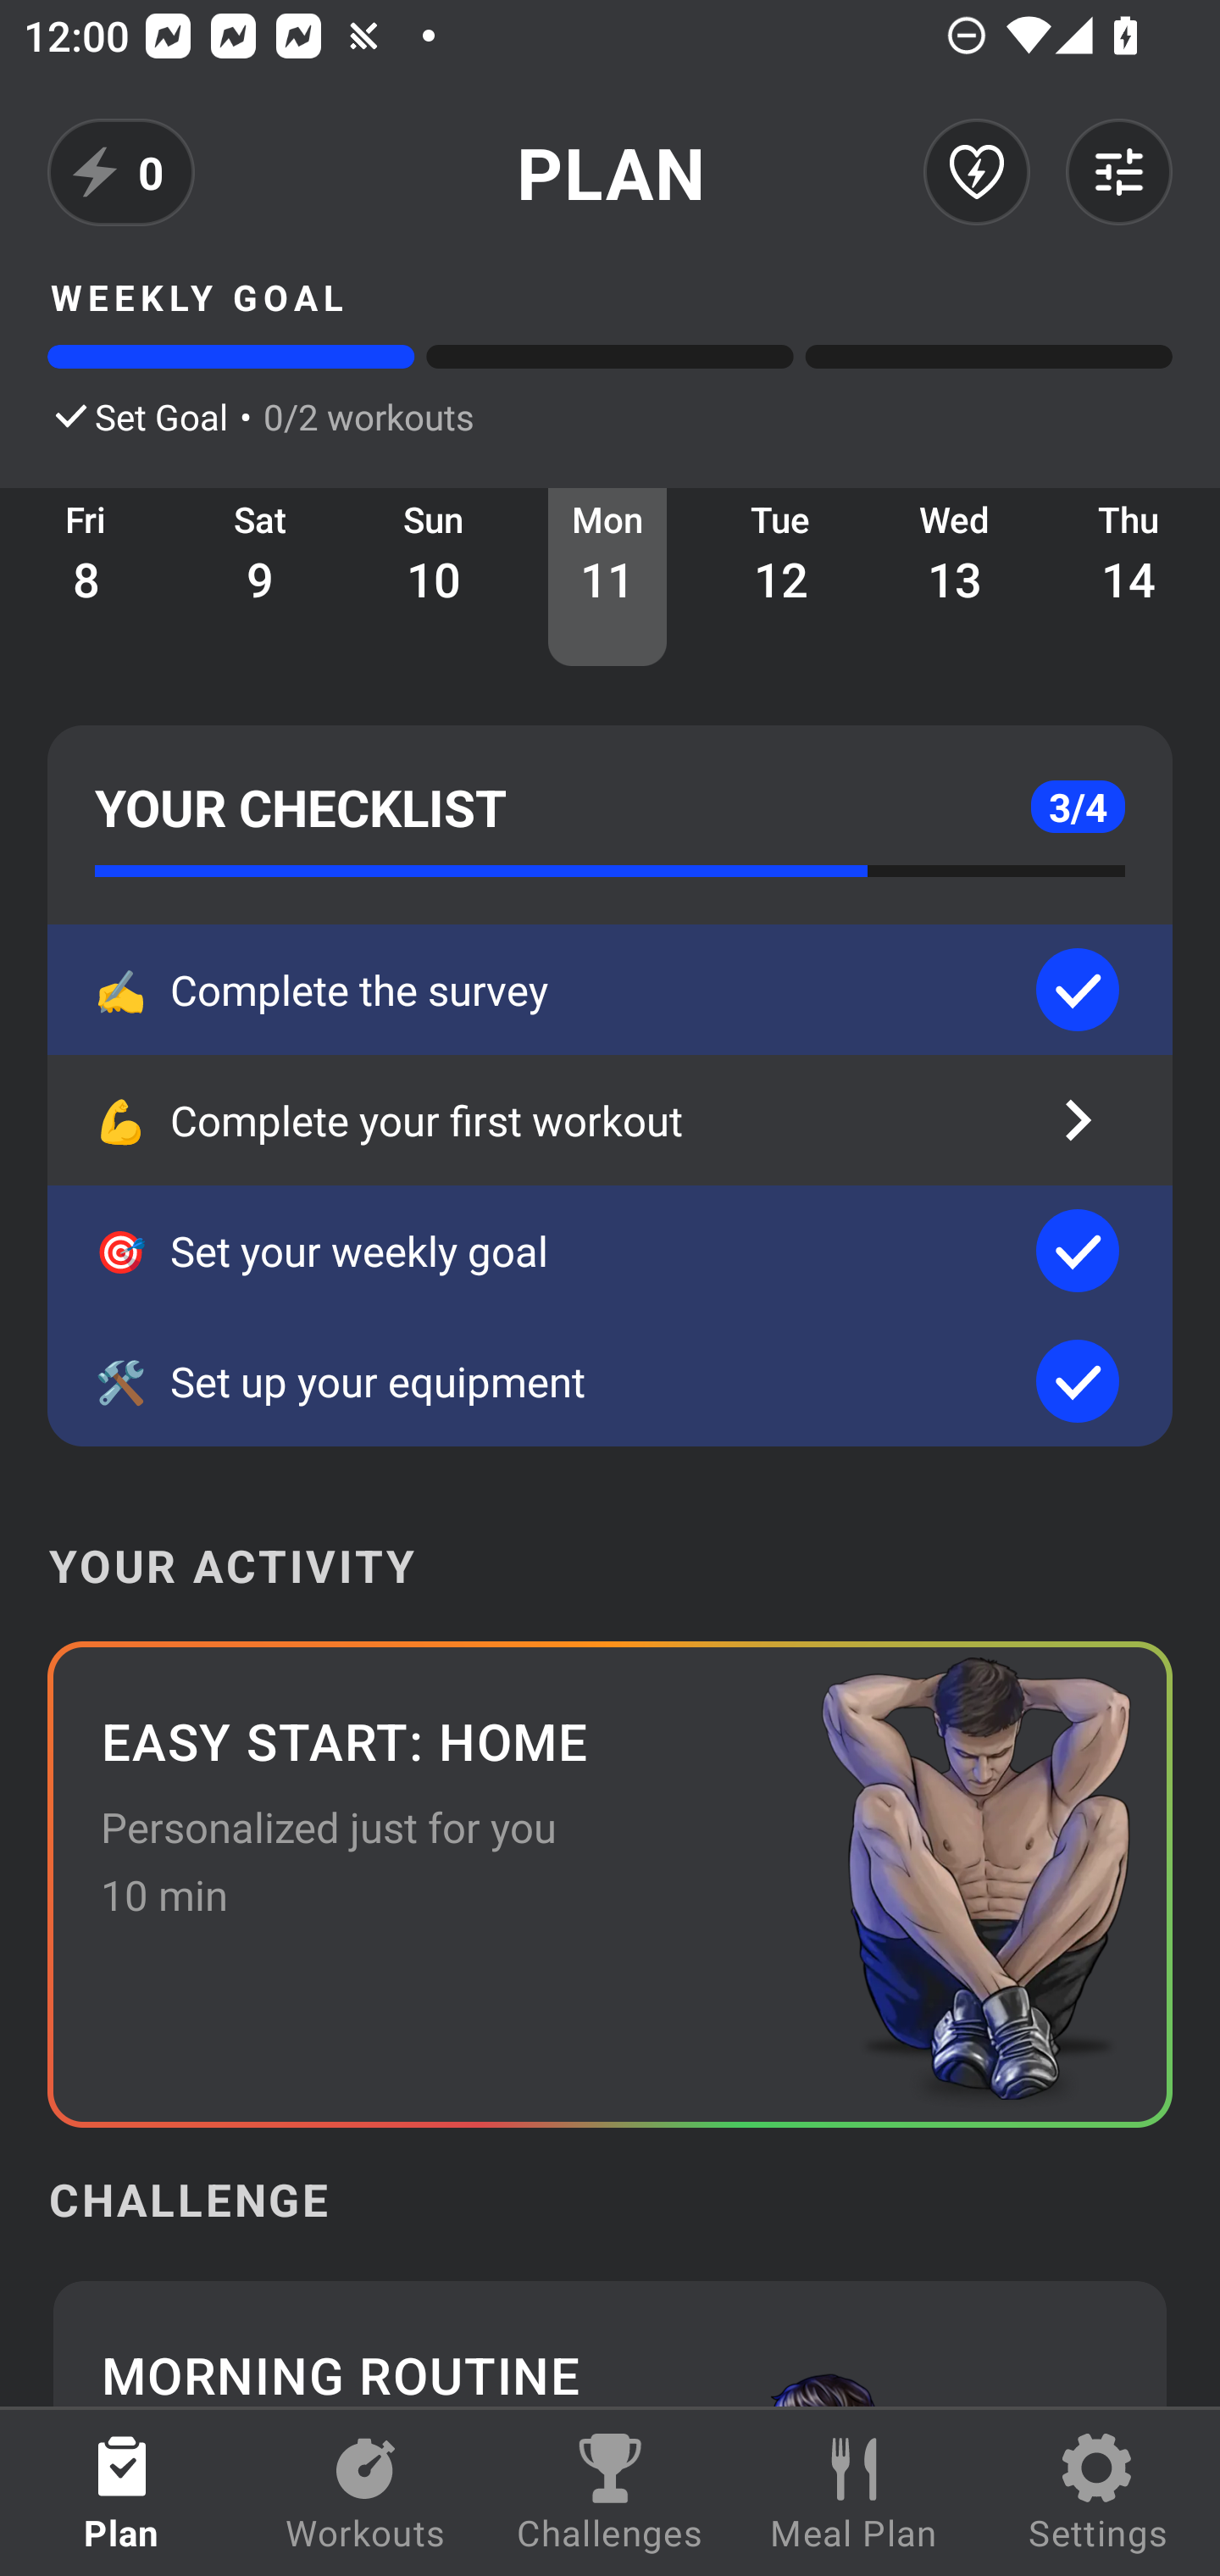  I want to click on Sat 9, so click(260, 576).